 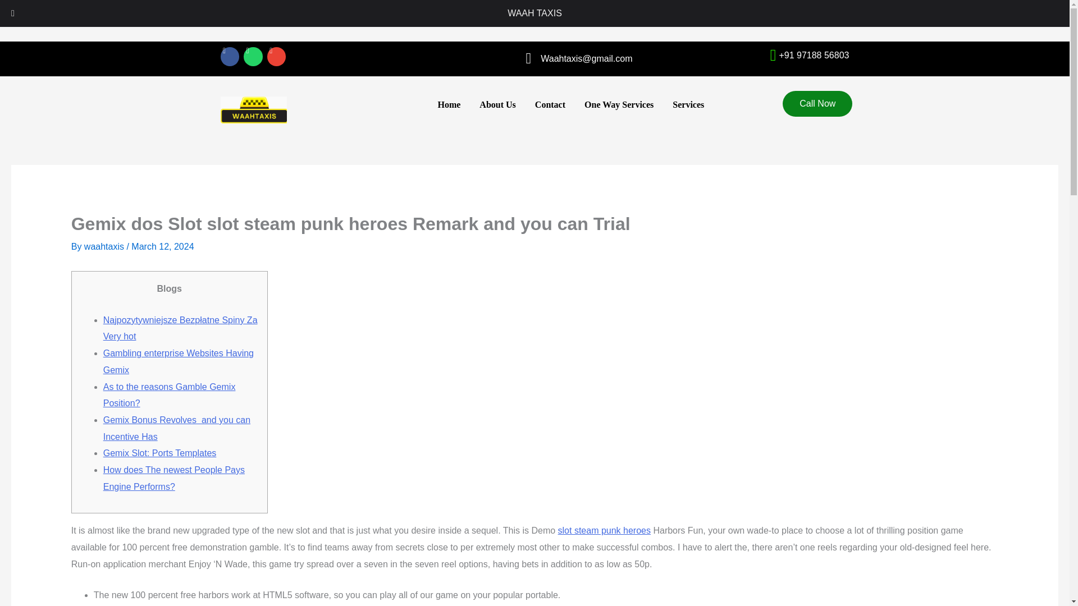 I want to click on View all posts by waahtaxis, so click(x=106, y=246).